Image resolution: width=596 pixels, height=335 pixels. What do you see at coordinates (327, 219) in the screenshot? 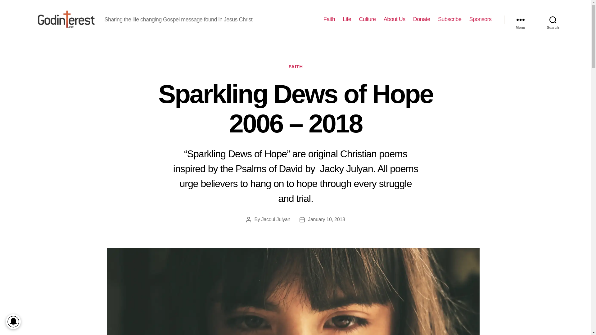
I see `January 10, 2018` at bounding box center [327, 219].